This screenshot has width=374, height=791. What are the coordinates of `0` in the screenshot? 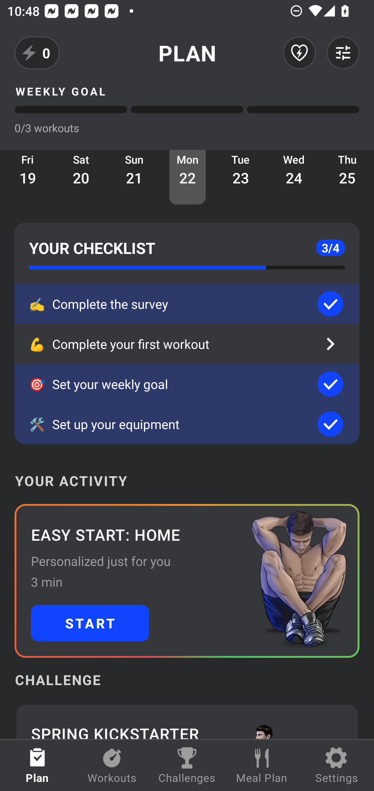 It's located at (37, 53).